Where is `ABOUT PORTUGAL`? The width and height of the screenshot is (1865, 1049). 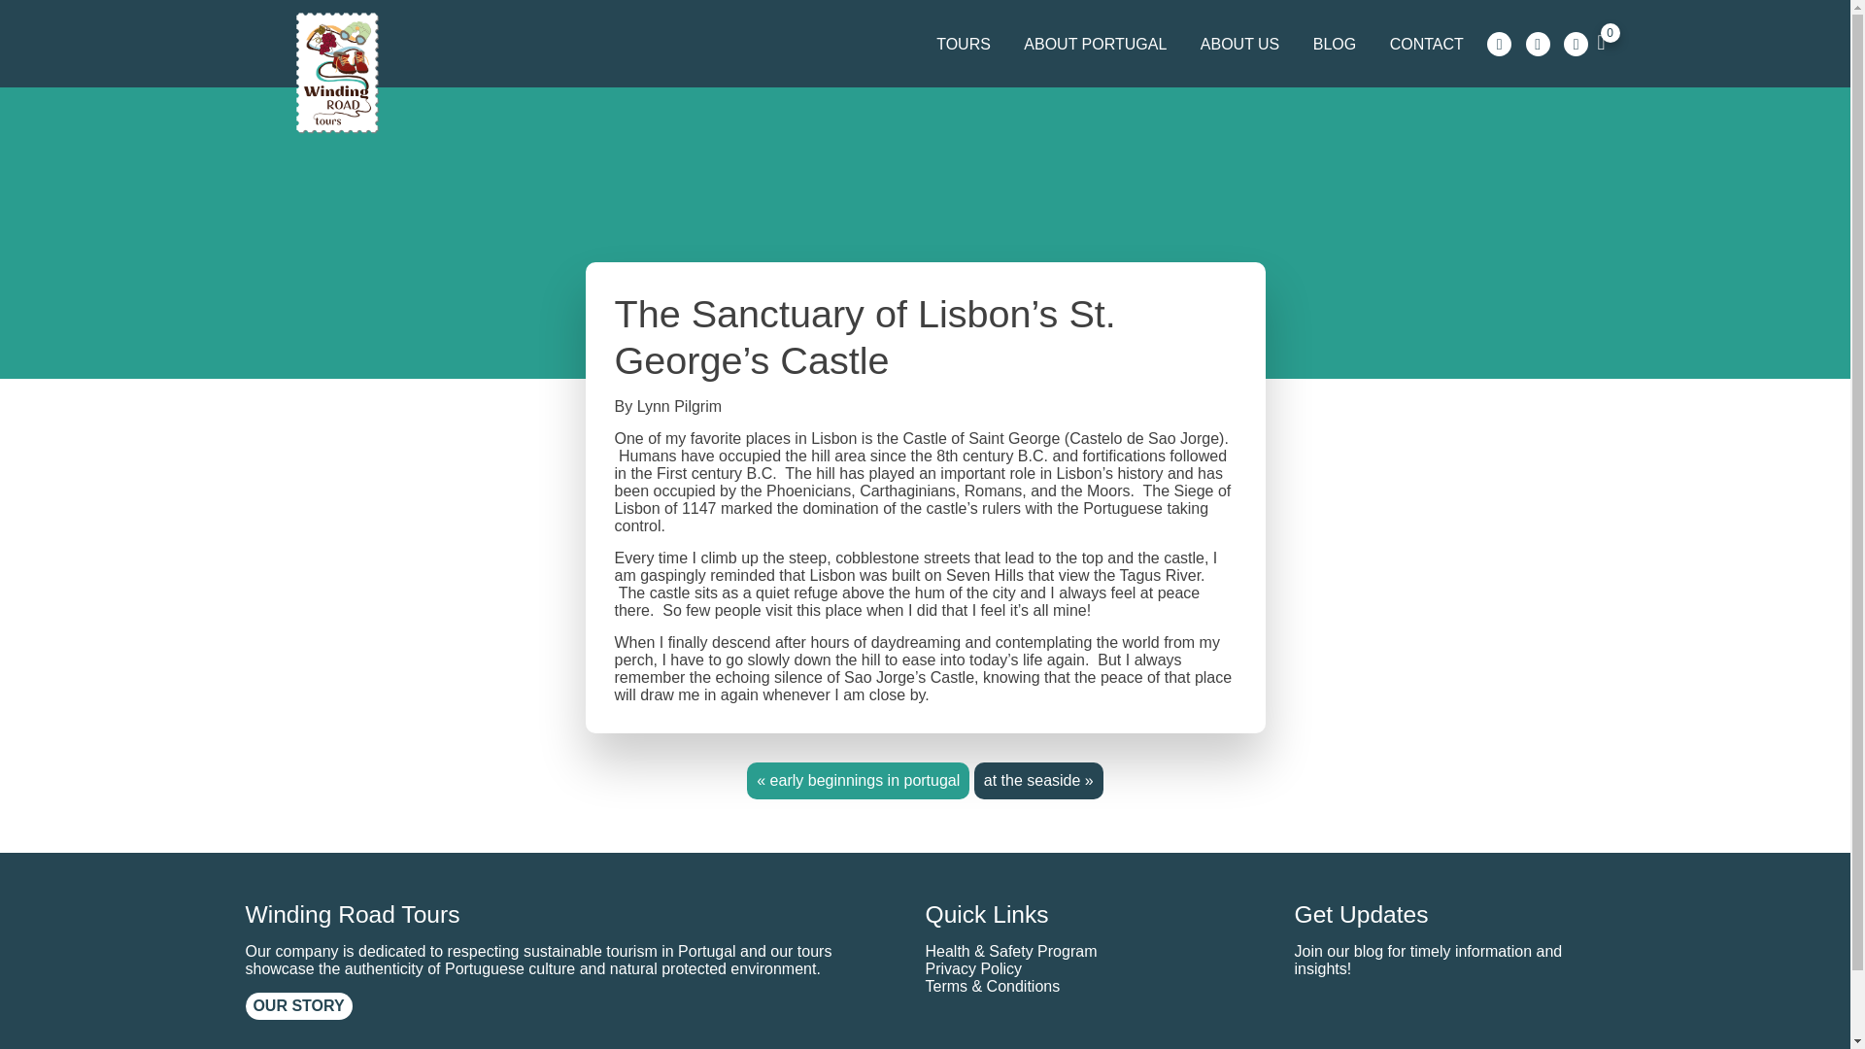
ABOUT PORTUGAL is located at coordinates (1094, 45).